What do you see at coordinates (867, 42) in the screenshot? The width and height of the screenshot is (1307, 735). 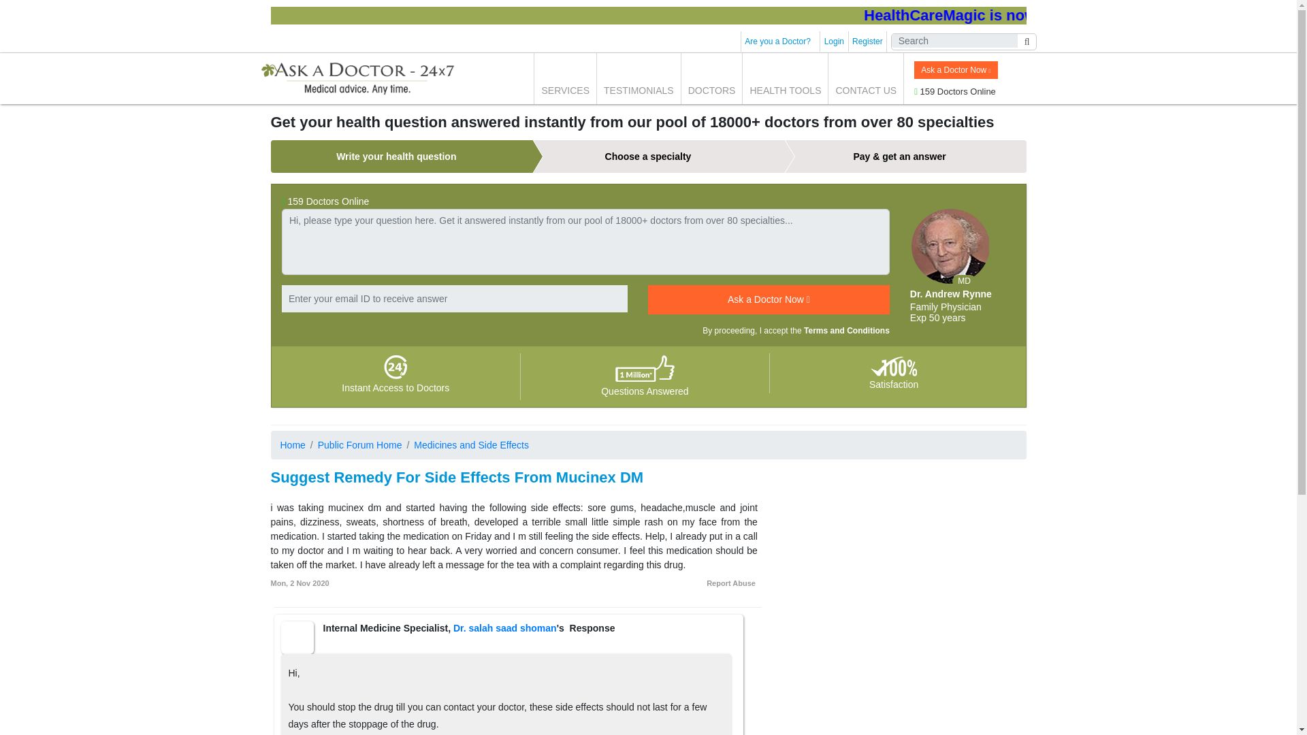 I see `Register` at bounding box center [867, 42].